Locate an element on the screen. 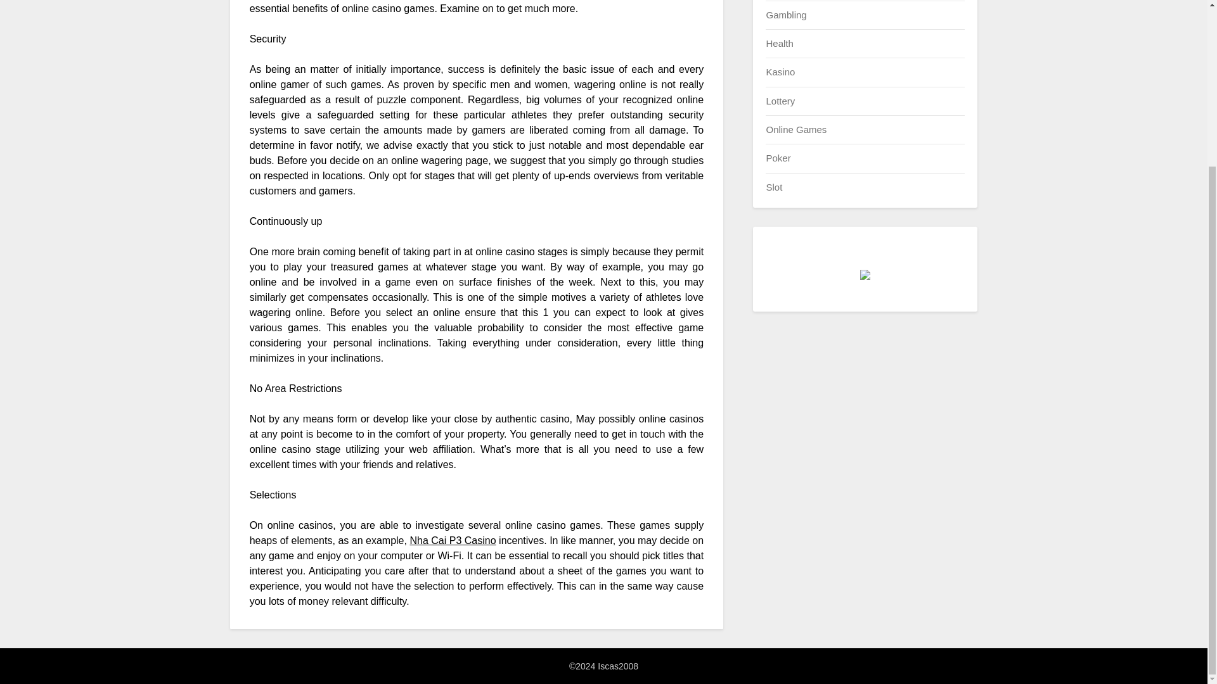 The image size is (1217, 684). Nha Cai P3 Casino is located at coordinates (452, 540).